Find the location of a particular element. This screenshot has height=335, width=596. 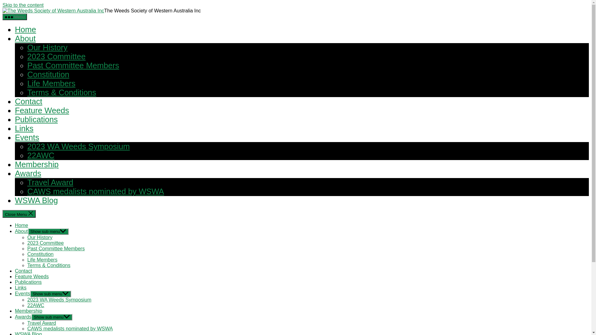

Skip to the content is located at coordinates (23, 5).